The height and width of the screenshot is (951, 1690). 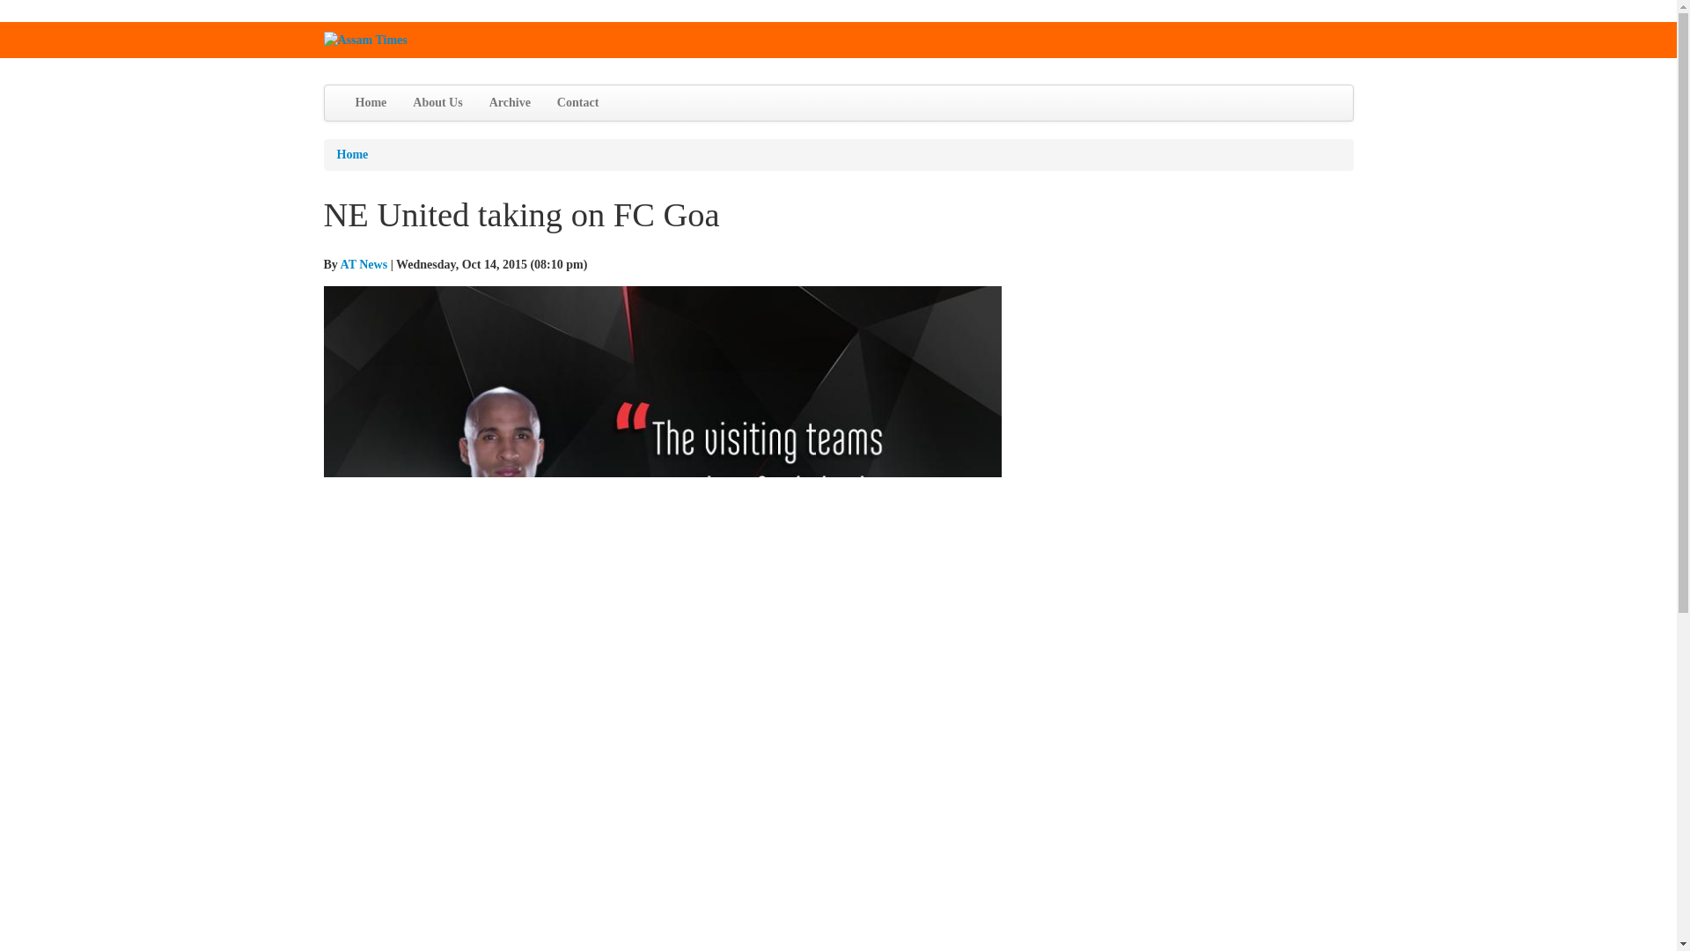 I want to click on Contact, so click(x=577, y=103).